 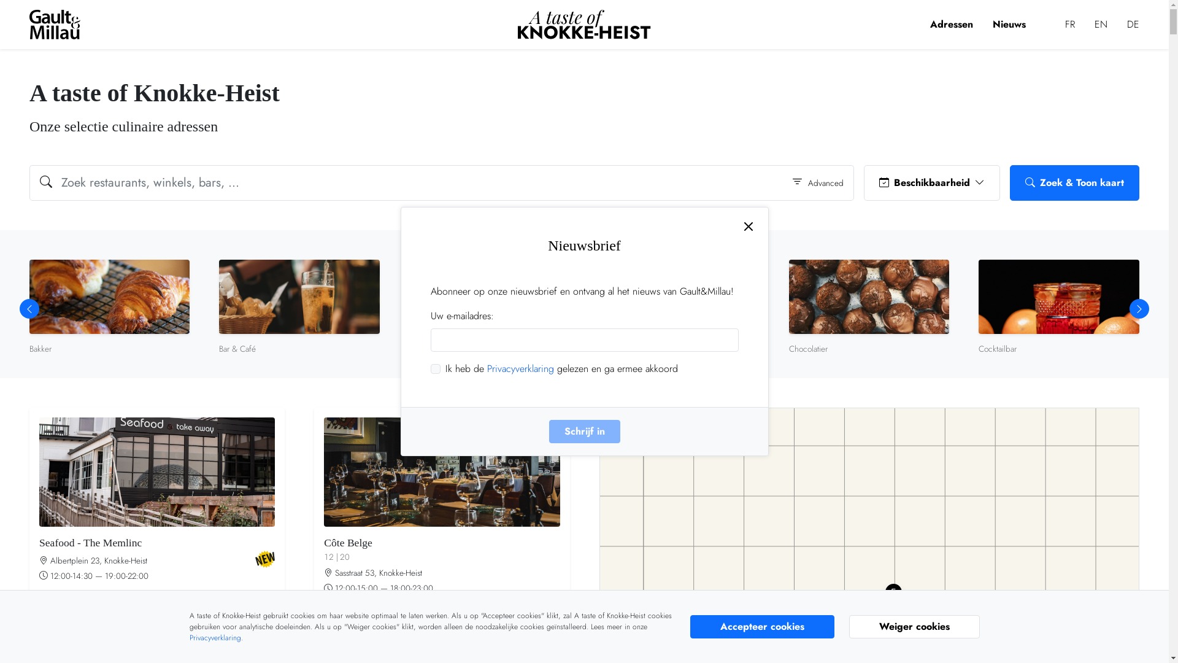 What do you see at coordinates (1009, 25) in the screenshot?
I see `Nieuws` at bounding box center [1009, 25].